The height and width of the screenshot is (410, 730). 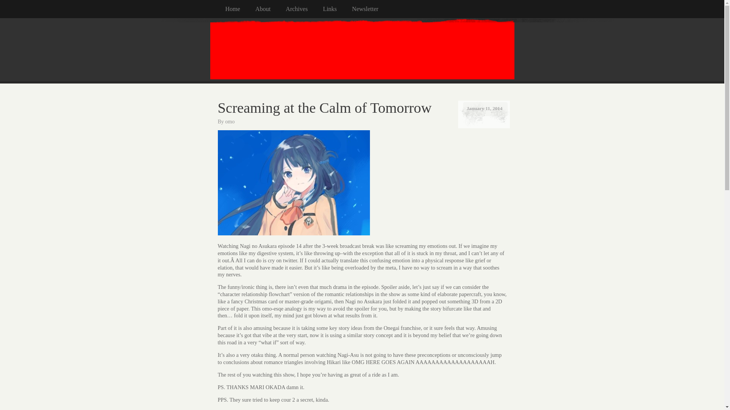 What do you see at coordinates (271, 9) in the screenshot?
I see `About` at bounding box center [271, 9].